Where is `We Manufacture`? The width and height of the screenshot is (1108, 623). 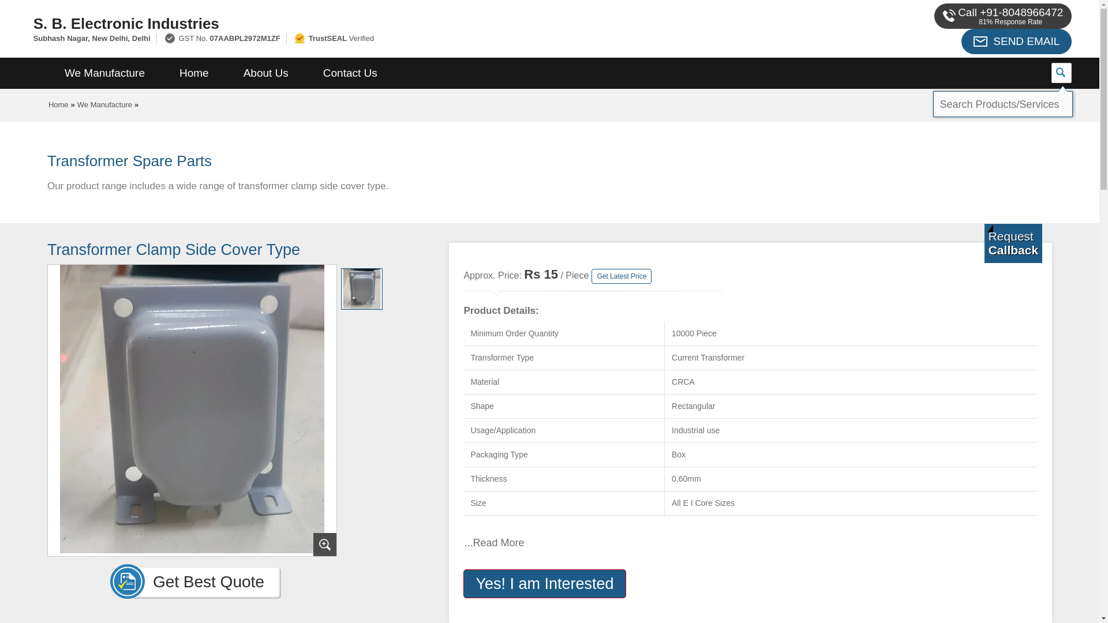 We Manufacture is located at coordinates (104, 104).